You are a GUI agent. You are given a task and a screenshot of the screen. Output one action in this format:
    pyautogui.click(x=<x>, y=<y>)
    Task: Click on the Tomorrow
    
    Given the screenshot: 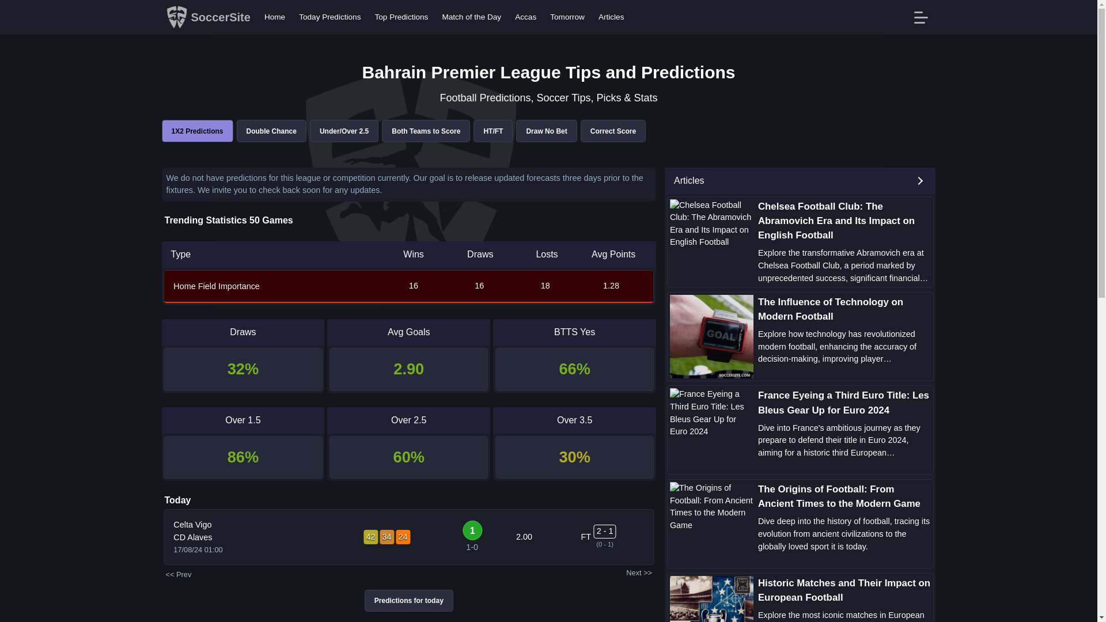 What is the action you would take?
    pyautogui.click(x=567, y=17)
    